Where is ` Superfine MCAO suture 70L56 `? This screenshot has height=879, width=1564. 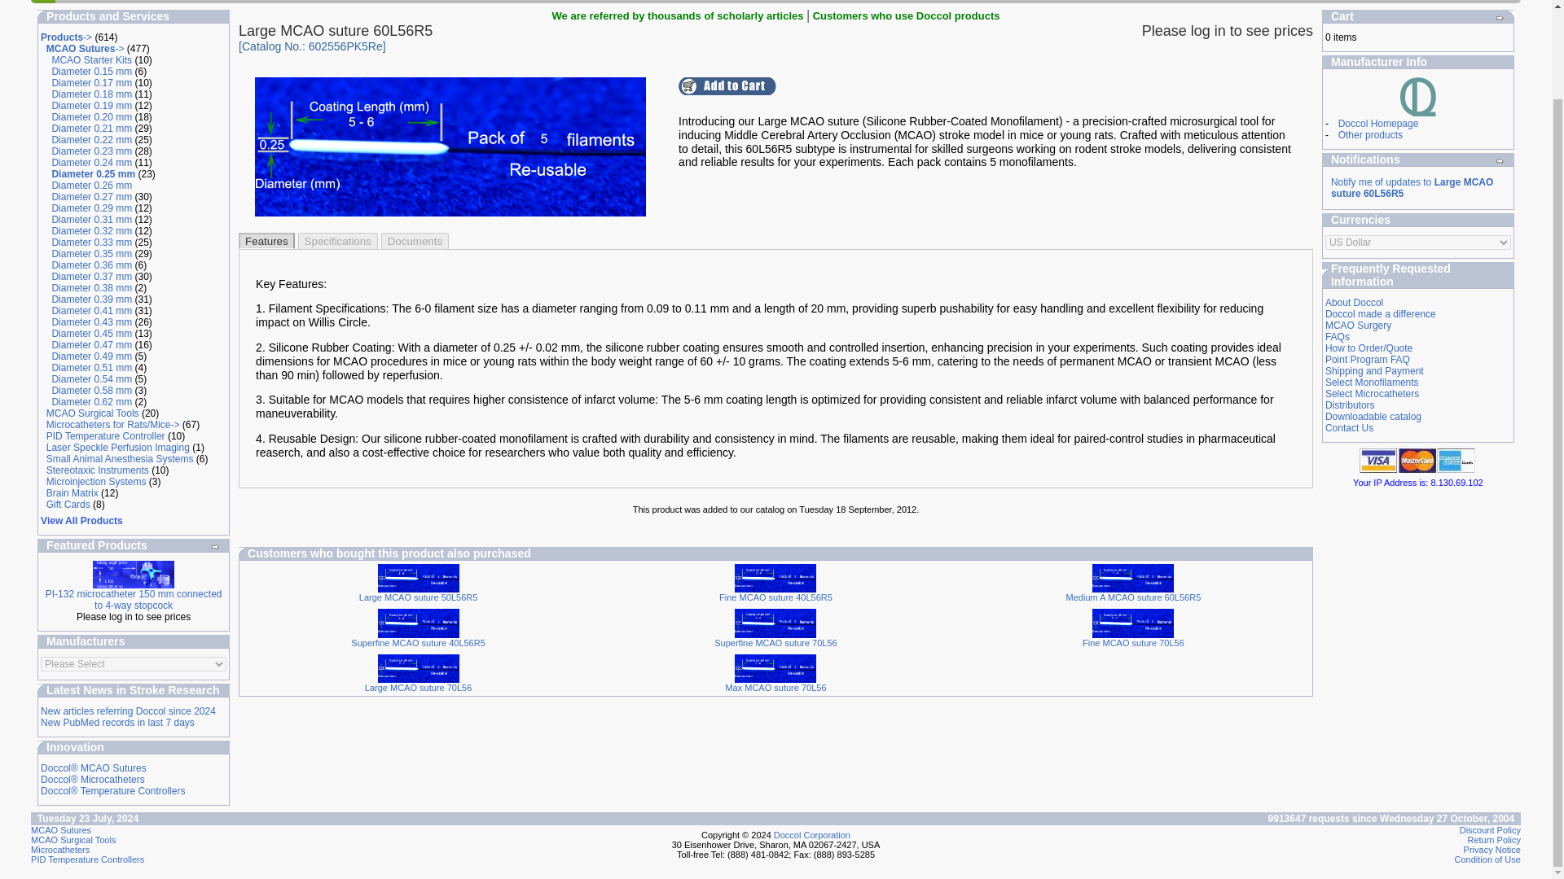  Superfine MCAO suture 70L56  is located at coordinates (775, 623).